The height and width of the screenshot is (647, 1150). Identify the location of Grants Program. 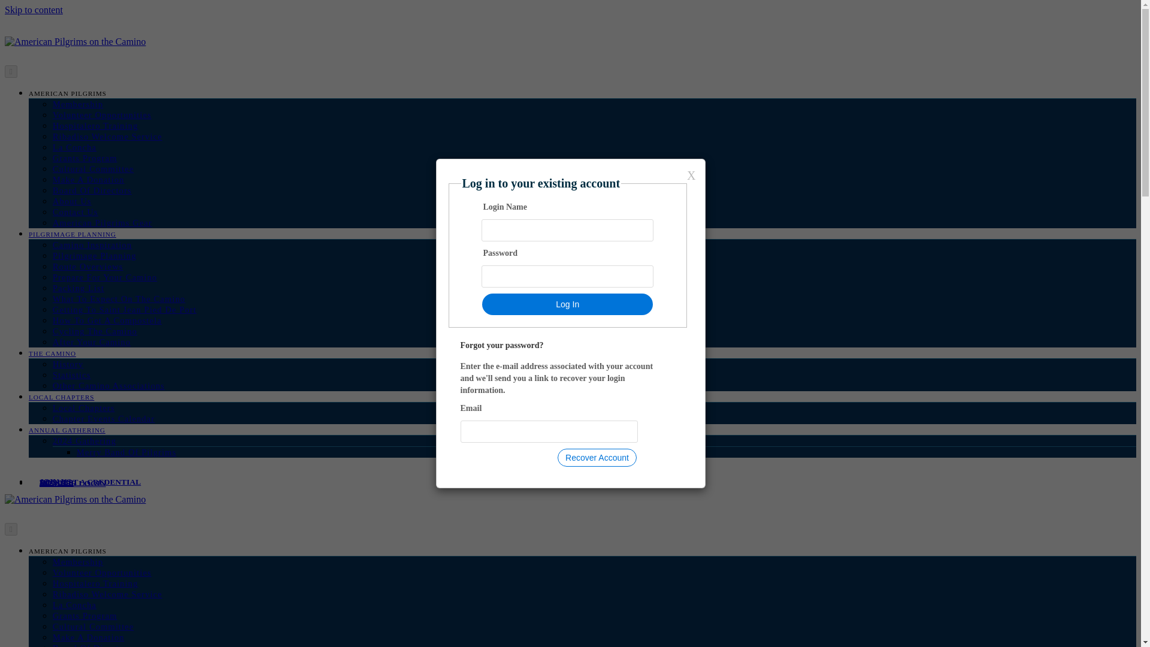
(85, 158).